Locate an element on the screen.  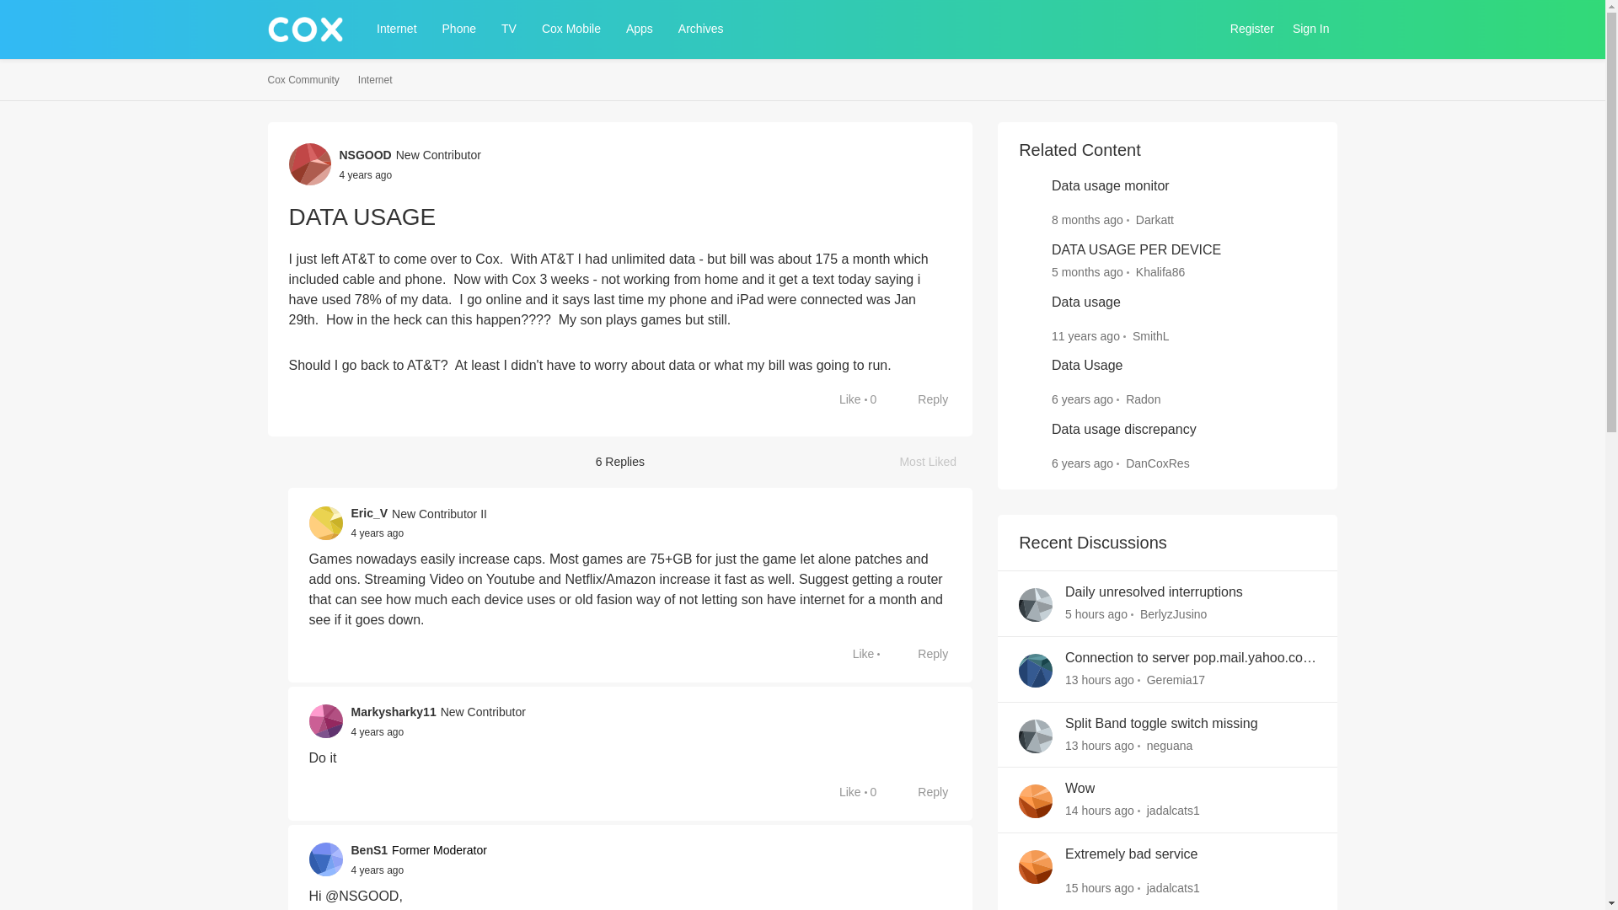
Daily unresolved interruptions is located at coordinates (1153, 592).